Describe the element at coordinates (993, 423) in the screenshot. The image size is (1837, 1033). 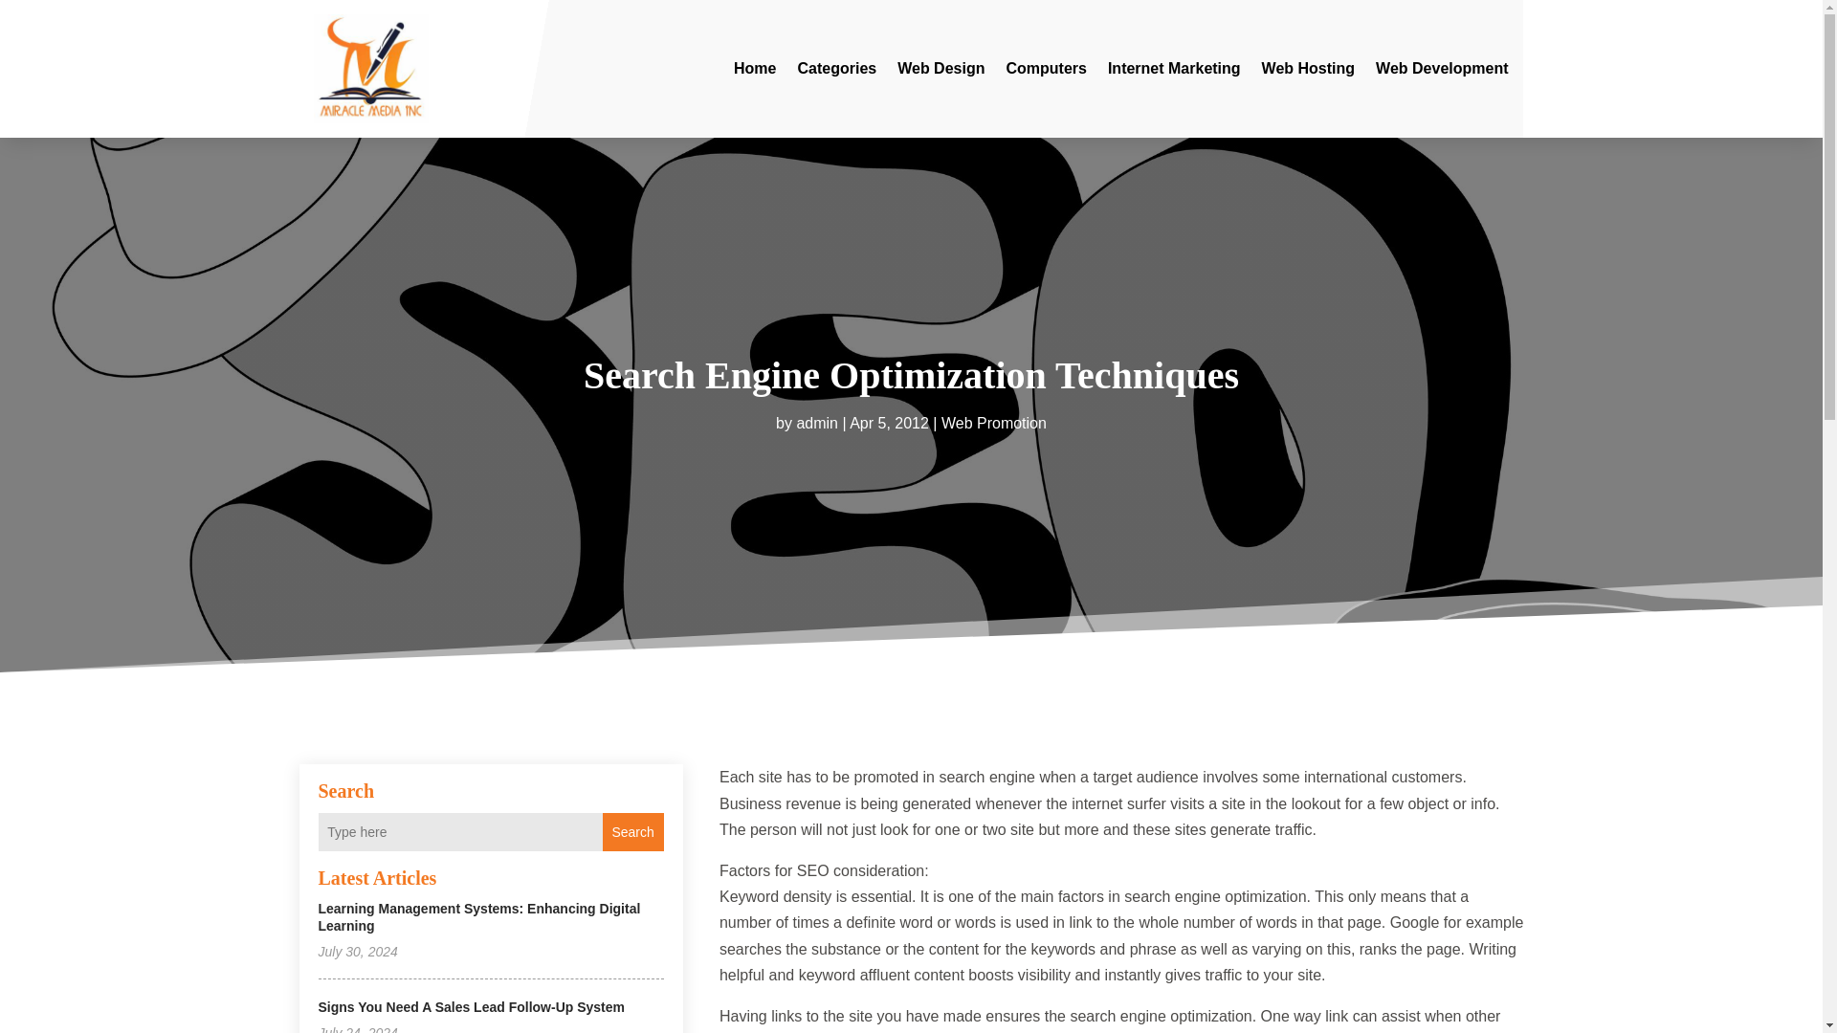
I see `Web Promotion` at that location.